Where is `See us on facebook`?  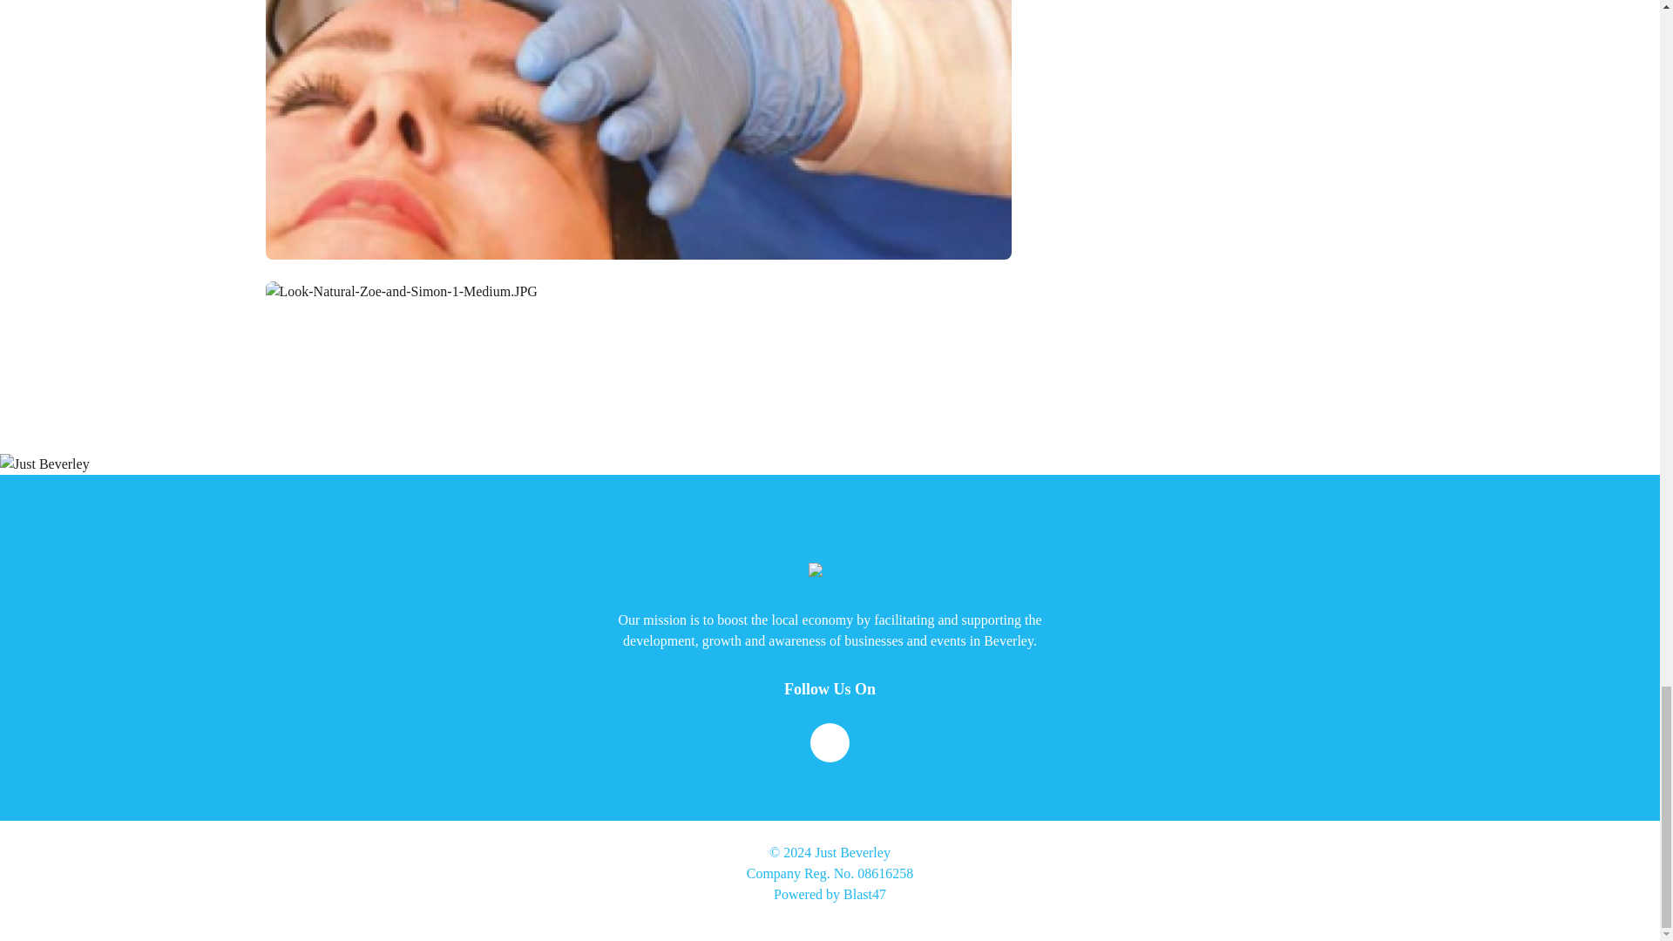 See us on facebook is located at coordinates (830, 742).